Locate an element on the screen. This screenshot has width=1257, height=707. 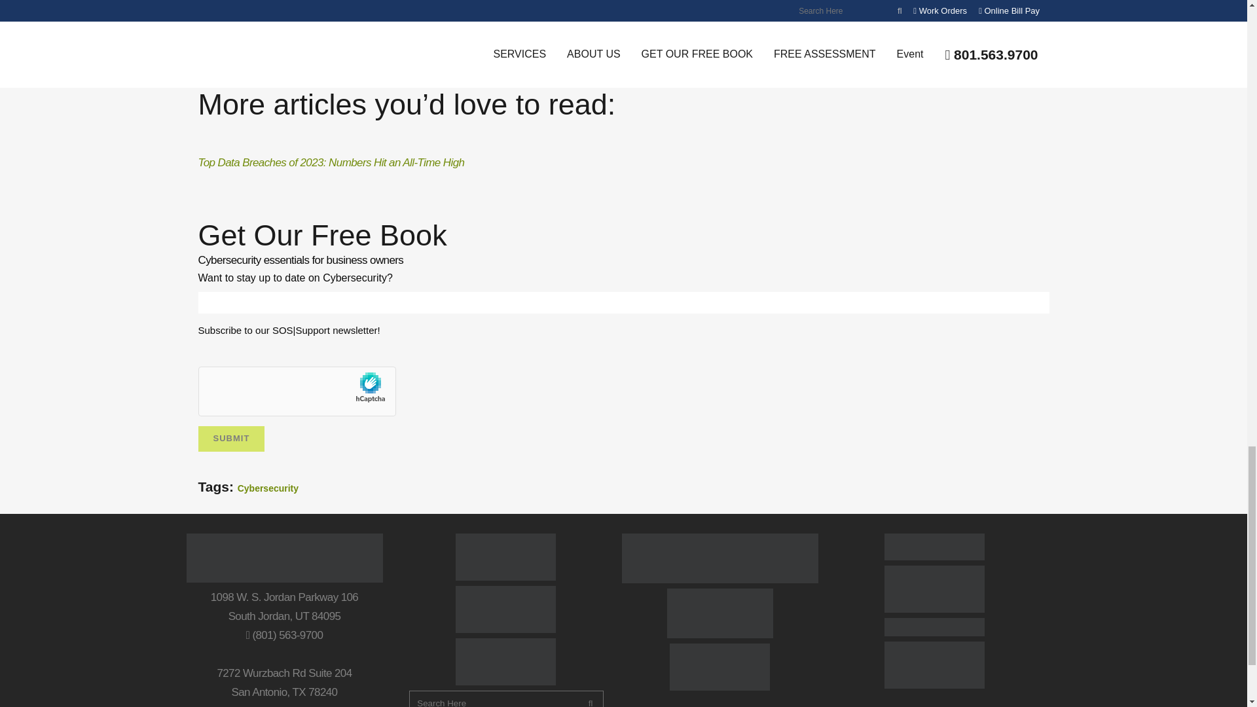
Submit is located at coordinates (230, 439).